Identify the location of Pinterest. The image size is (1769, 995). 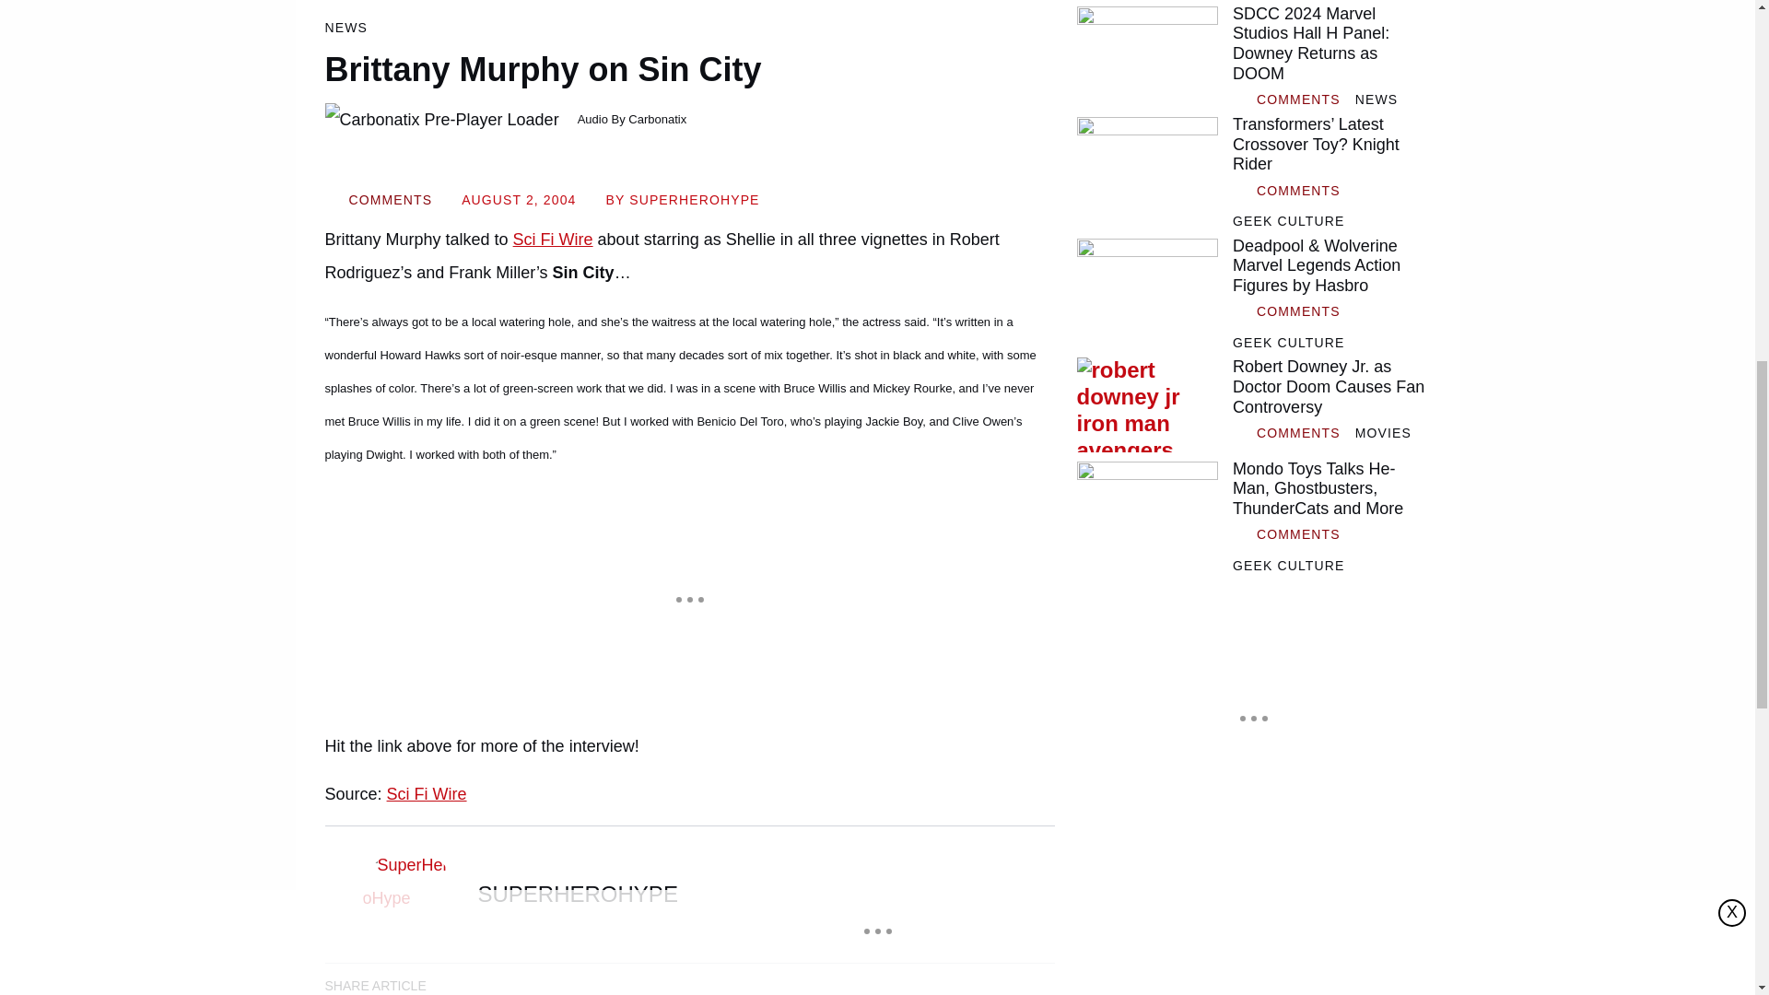
(615, 983).